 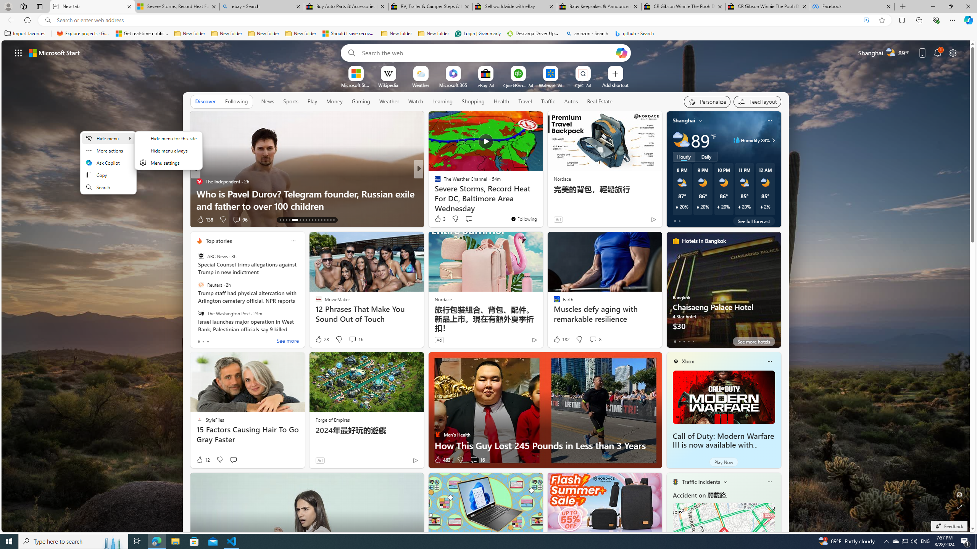 What do you see at coordinates (25, 34) in the screenshot?
I see `Import favorites` at bounding box center [25, 34].